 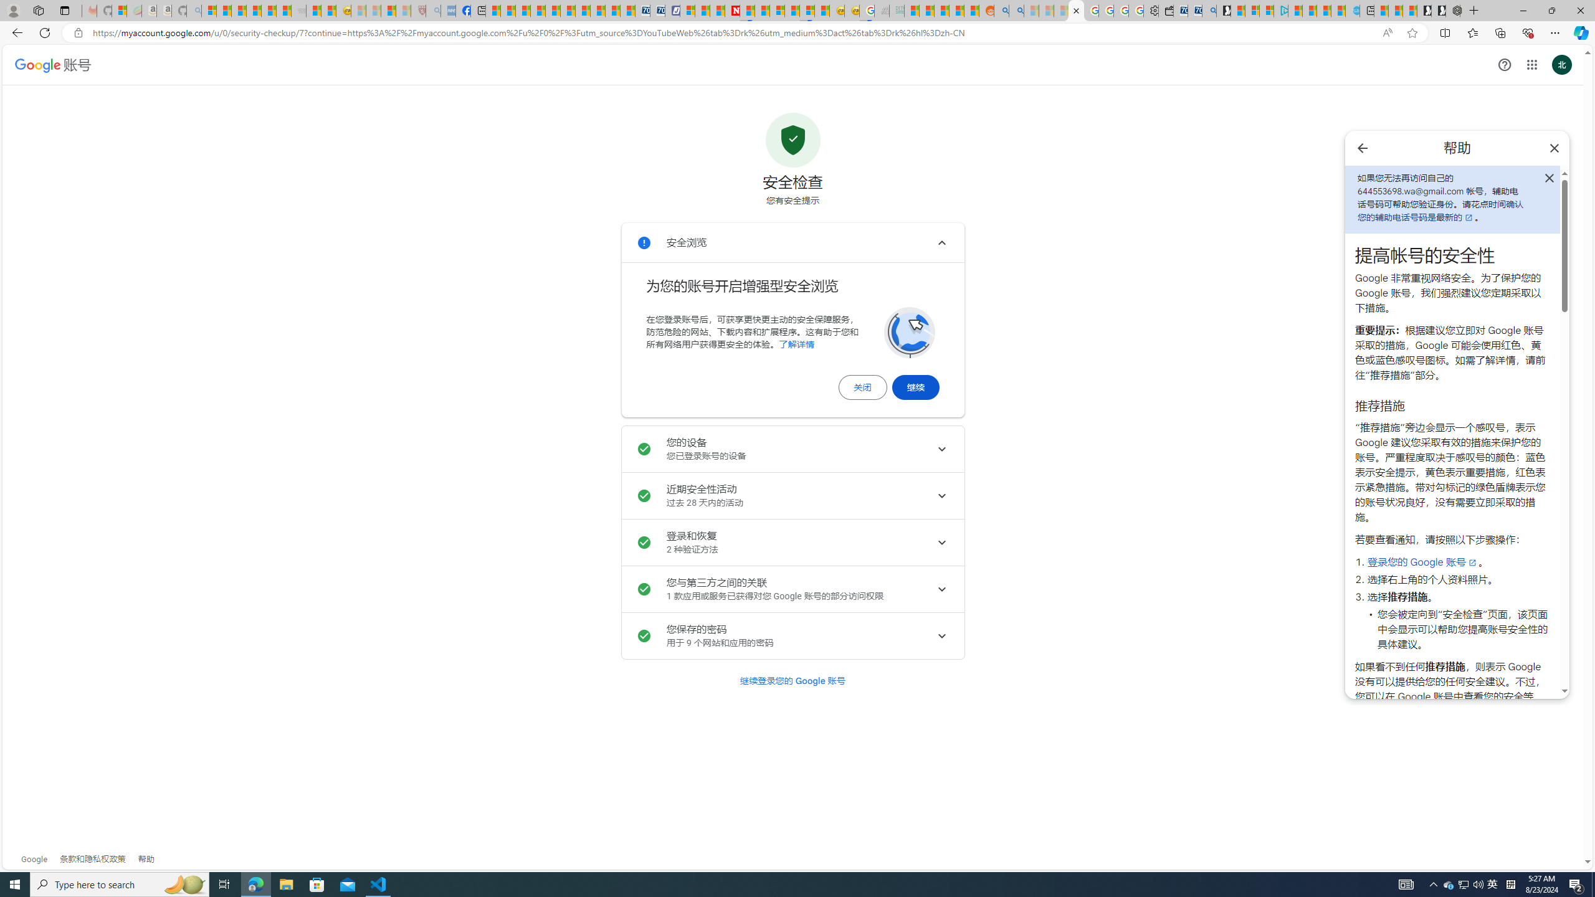 I want to click on The Weather Channel - MSN, so click(x=239, y=11).